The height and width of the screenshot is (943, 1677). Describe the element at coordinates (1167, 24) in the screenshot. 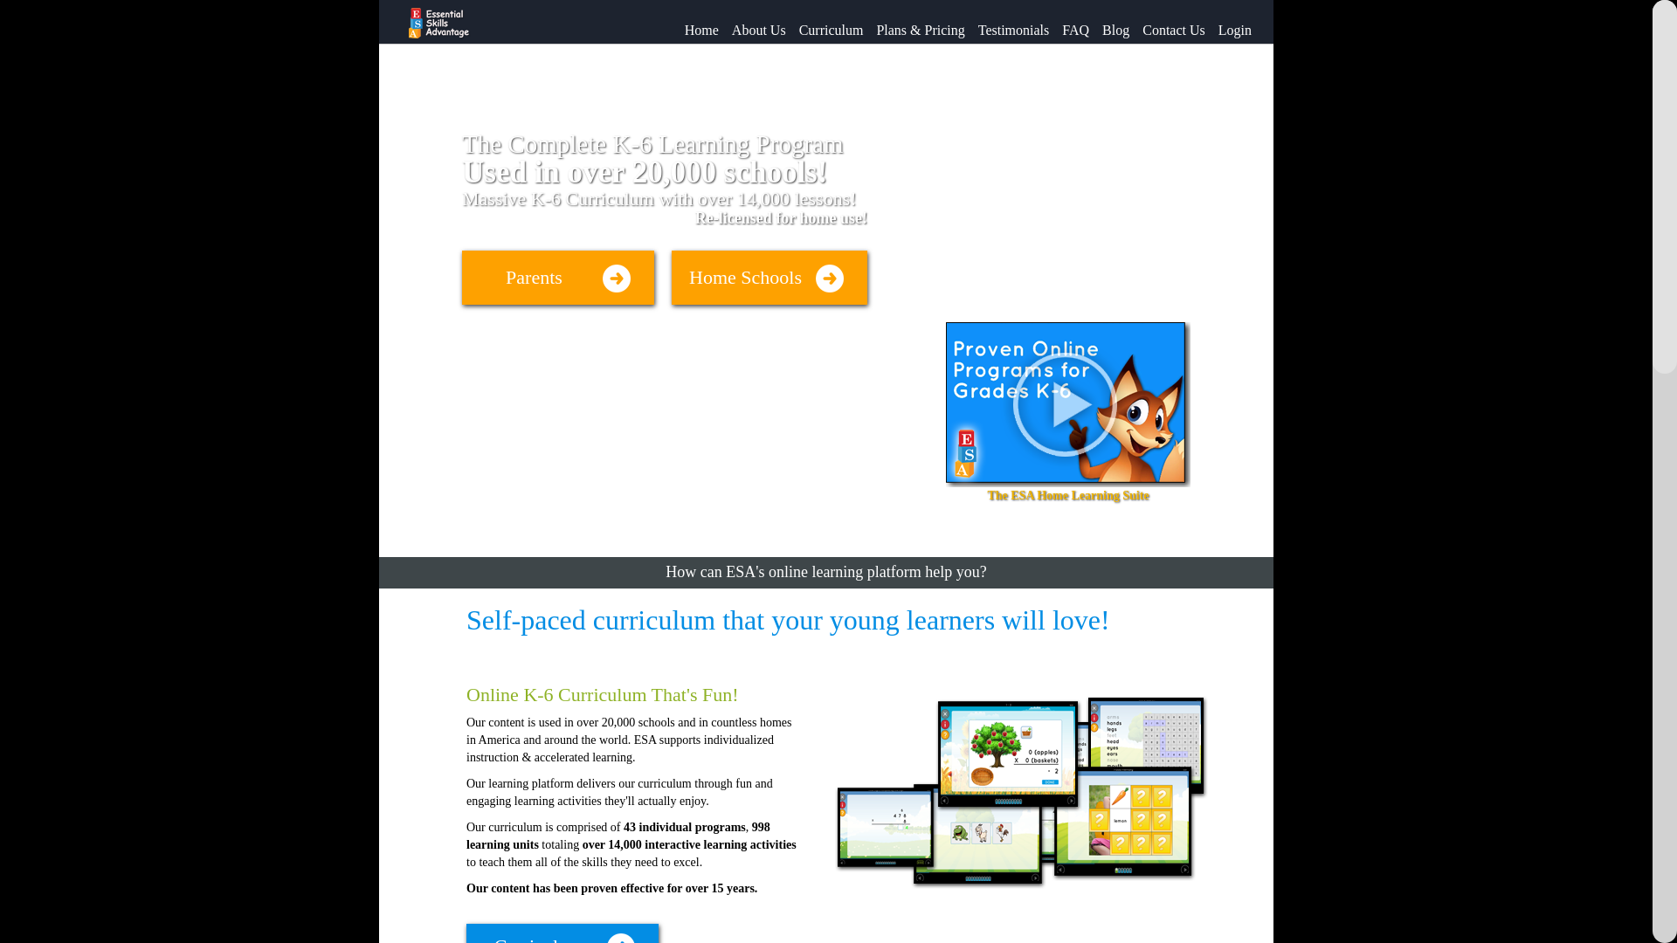

I see `Contact Us` at that location.